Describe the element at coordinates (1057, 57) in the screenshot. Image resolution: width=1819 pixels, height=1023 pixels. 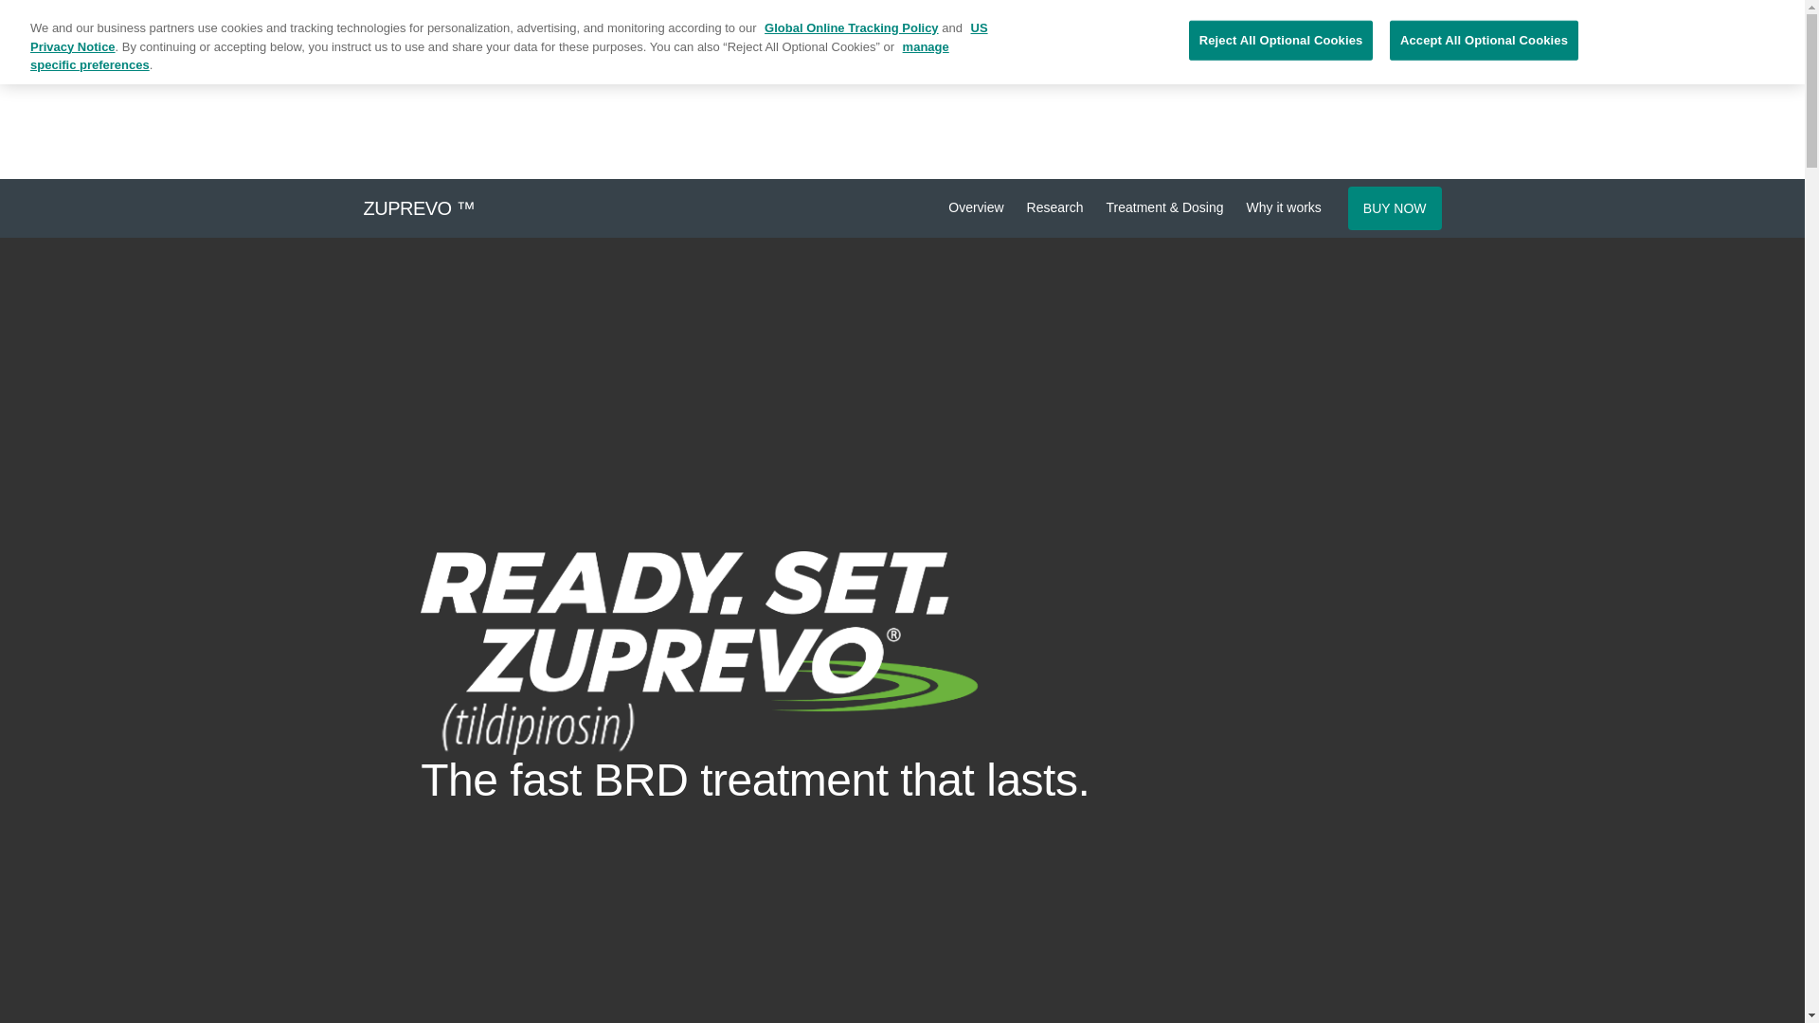
I see `PRODUCTS` at that location.